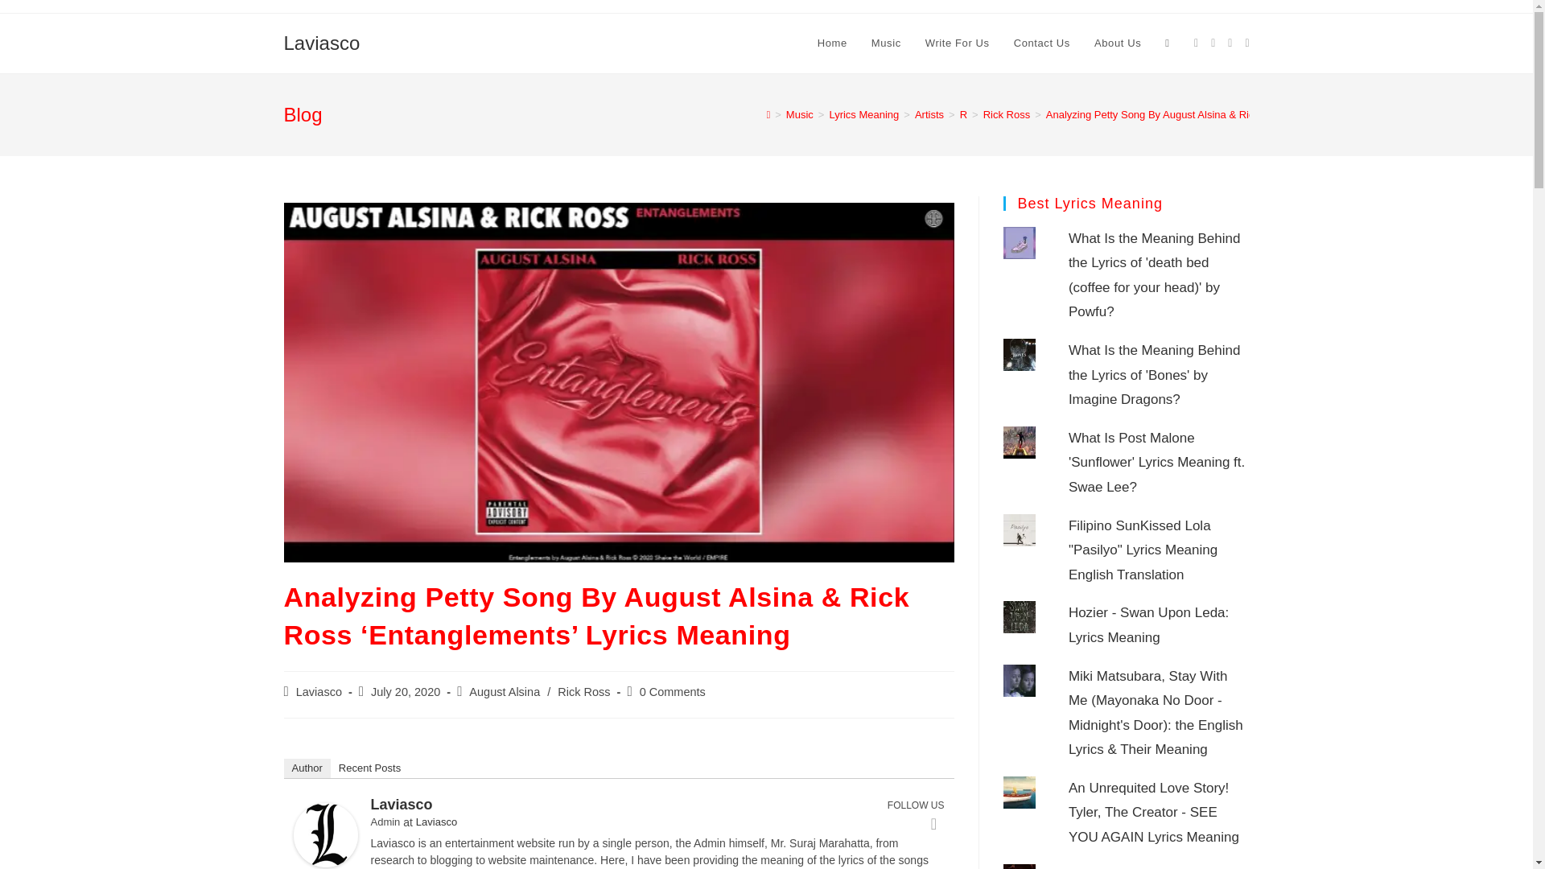 The width and height of the screenshot is (1545, 869). I want to click on Lyrics Meaning, so click(863, 114).